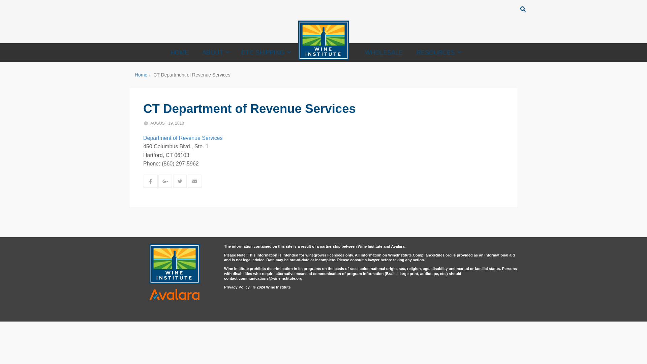 The width and height of the screenshot is (647, 364). Describe the element at coordinates (141, 75) in the screenshot. I see `Home` at that location.